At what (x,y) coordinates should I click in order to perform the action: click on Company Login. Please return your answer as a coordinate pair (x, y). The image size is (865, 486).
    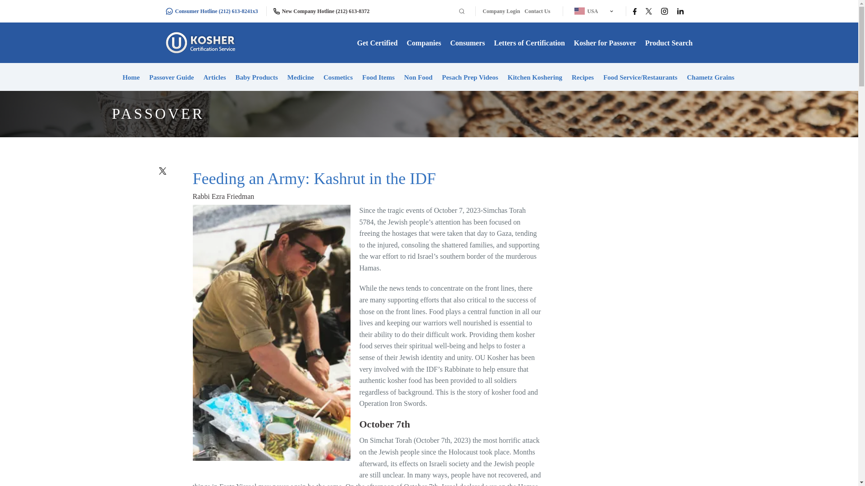
    Looking at the image, I should click on (501, 11).